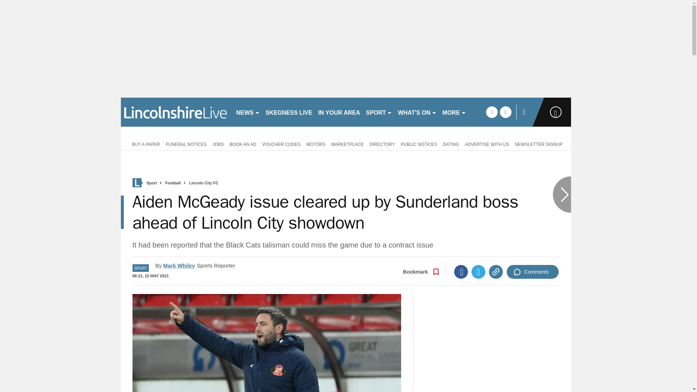 This screenshot has width=697, height=392. What do you see at coordinates (417, 112) in the screenshot?
I see `WHAT'S ON` at bounding box center [417, 112].